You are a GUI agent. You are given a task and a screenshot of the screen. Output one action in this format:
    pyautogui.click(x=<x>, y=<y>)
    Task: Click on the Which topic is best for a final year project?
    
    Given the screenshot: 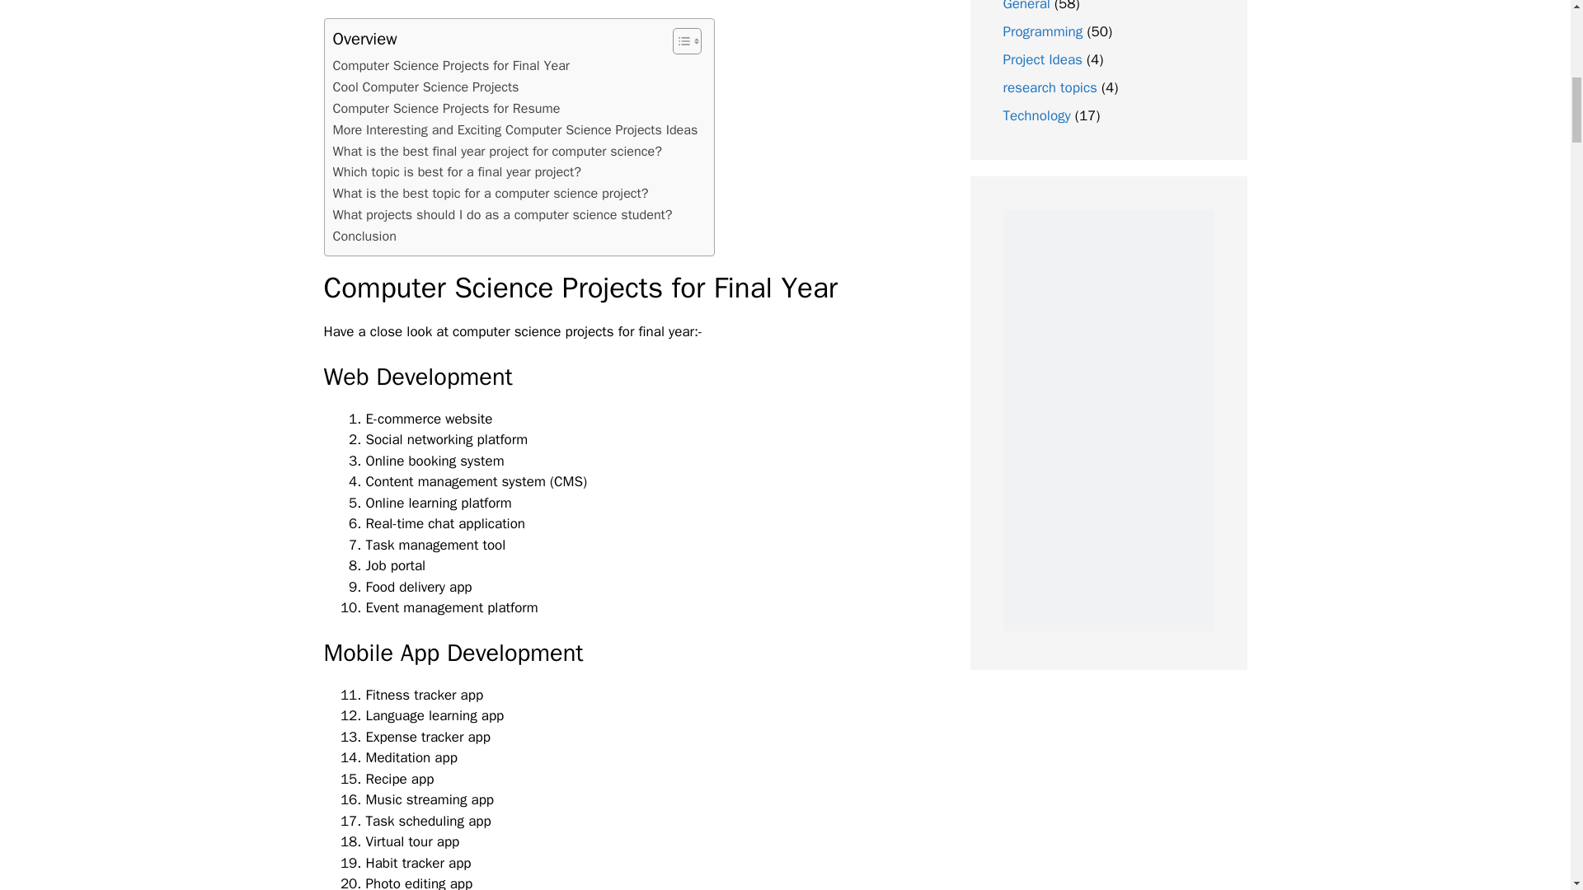 What is the action you would take?
    pyautogui.click(x=457, y=171)
    